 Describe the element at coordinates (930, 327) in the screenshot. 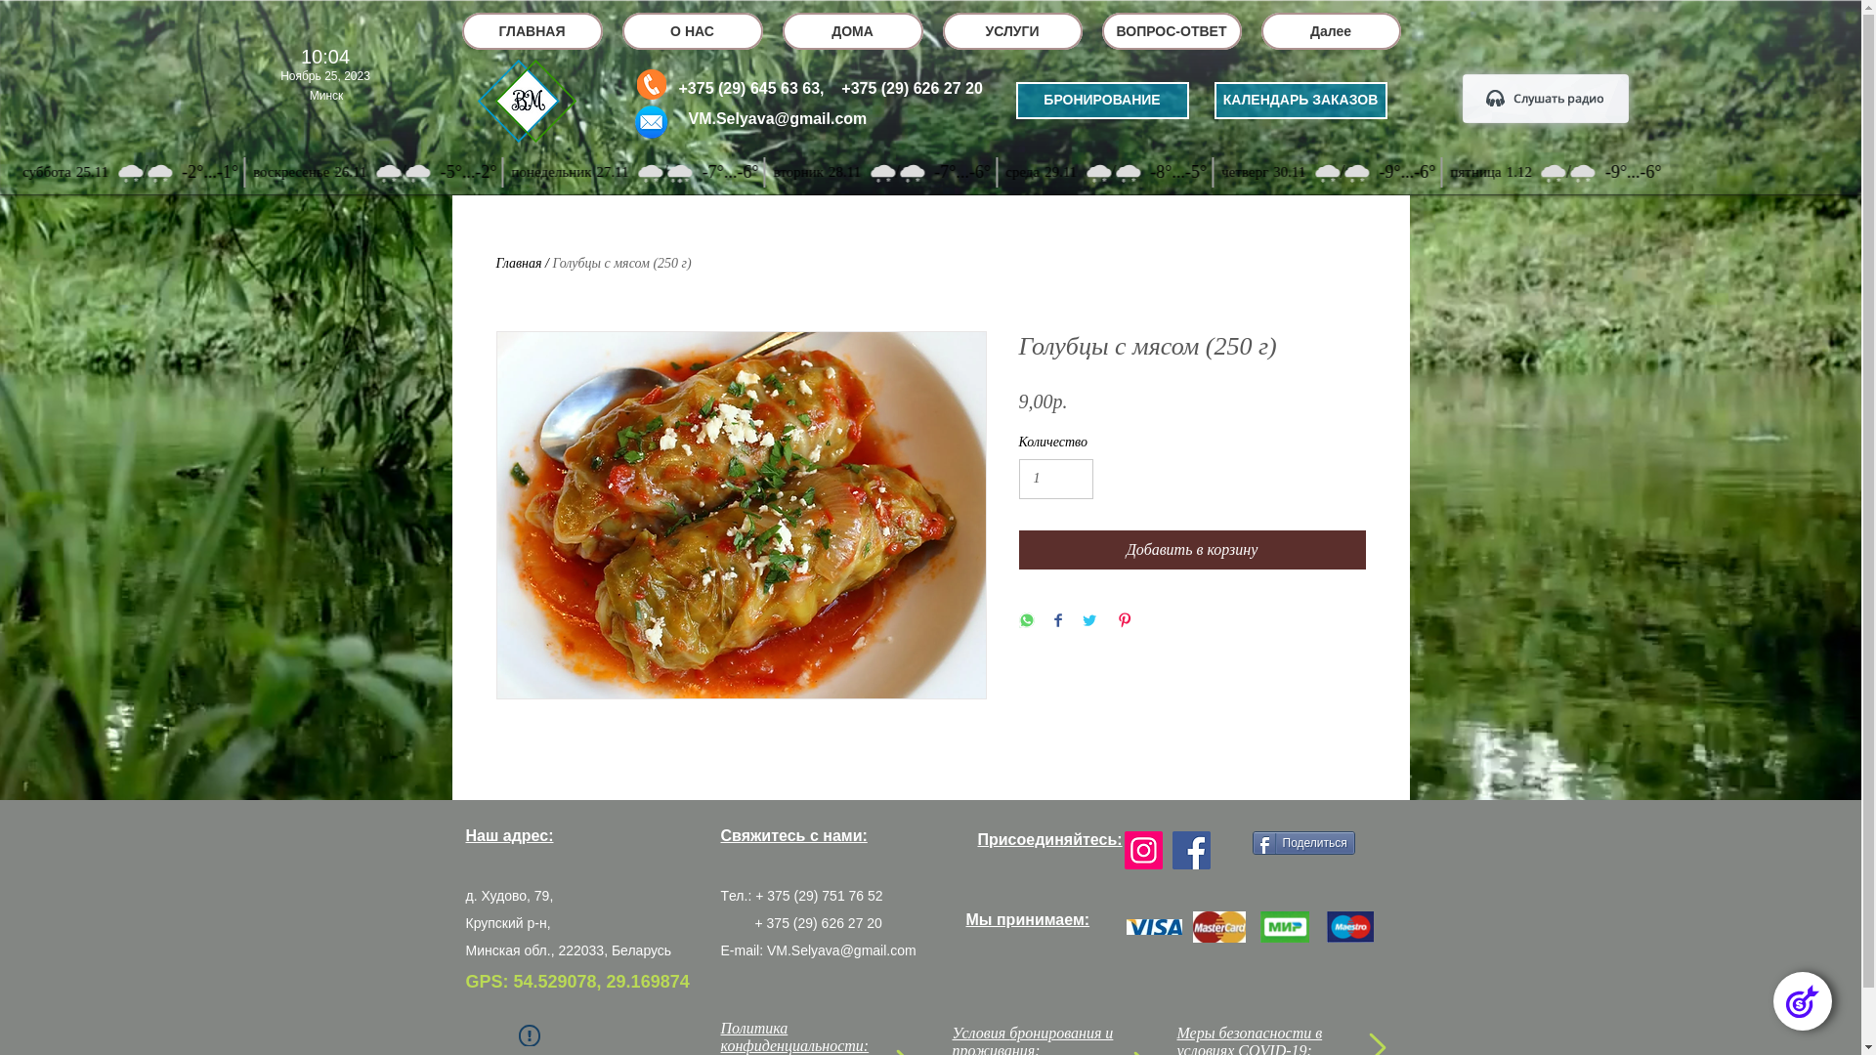

I see `Embedded Content` at that location.